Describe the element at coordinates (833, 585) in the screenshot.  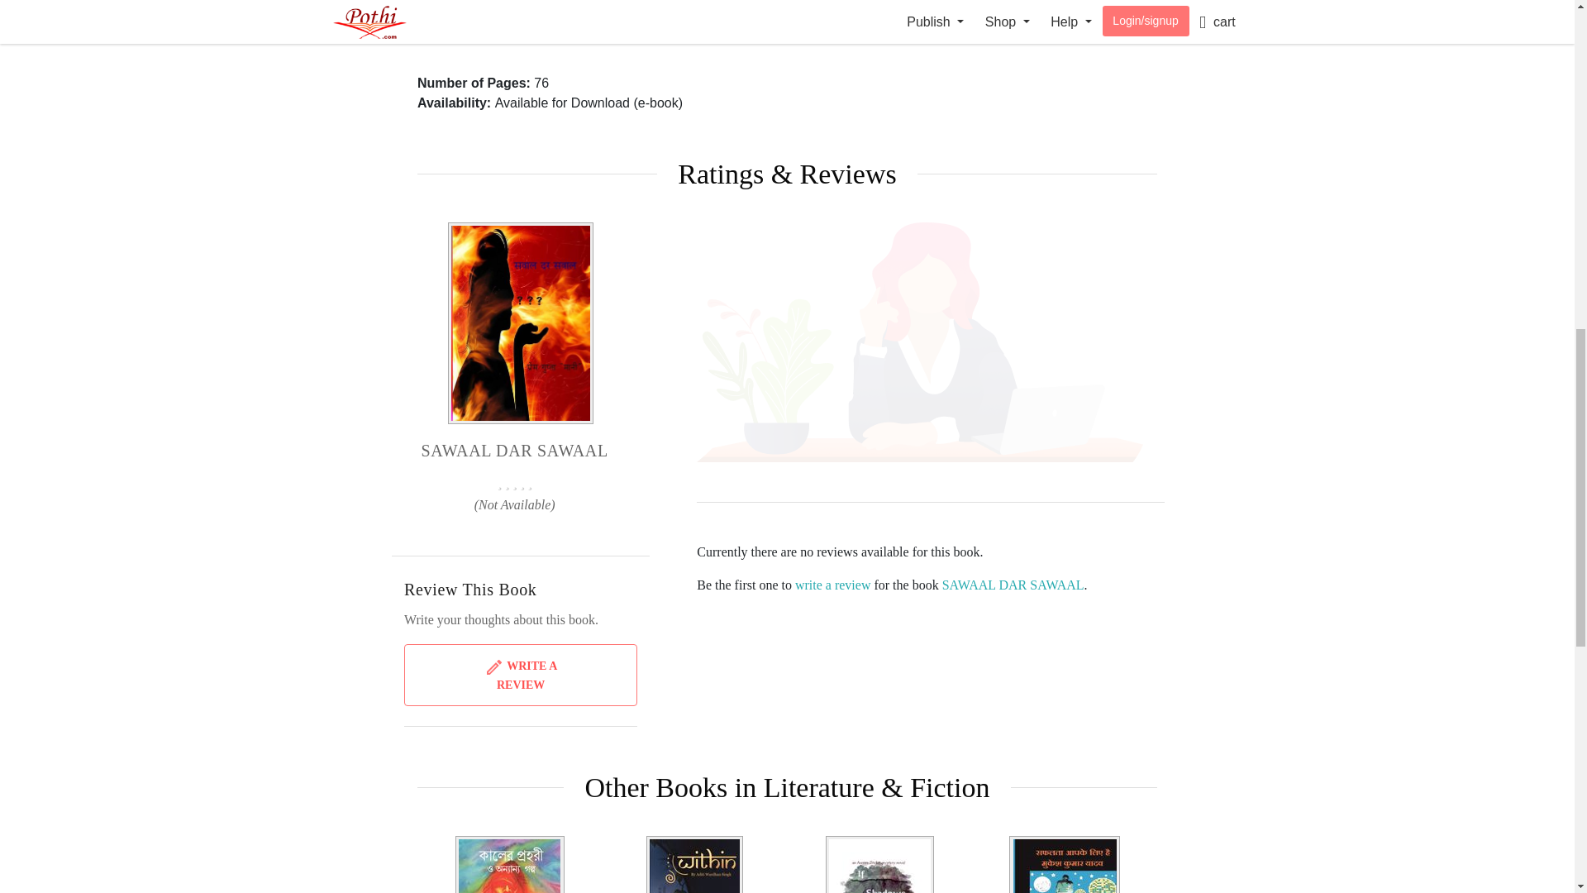
I see `write a review` at that location.